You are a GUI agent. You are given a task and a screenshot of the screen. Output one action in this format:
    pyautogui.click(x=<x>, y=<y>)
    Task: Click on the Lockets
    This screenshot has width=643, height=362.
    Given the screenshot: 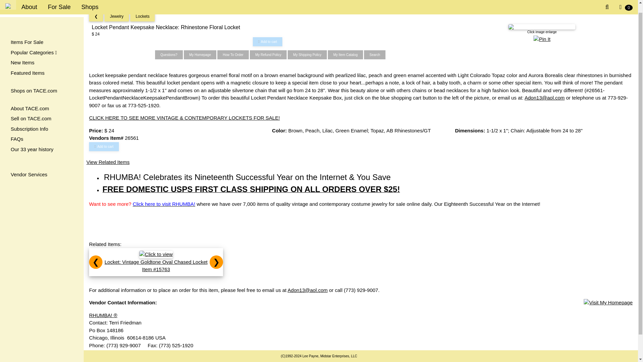 What is the action you would take?
    pyautogui.click(x=142, y=16)
    